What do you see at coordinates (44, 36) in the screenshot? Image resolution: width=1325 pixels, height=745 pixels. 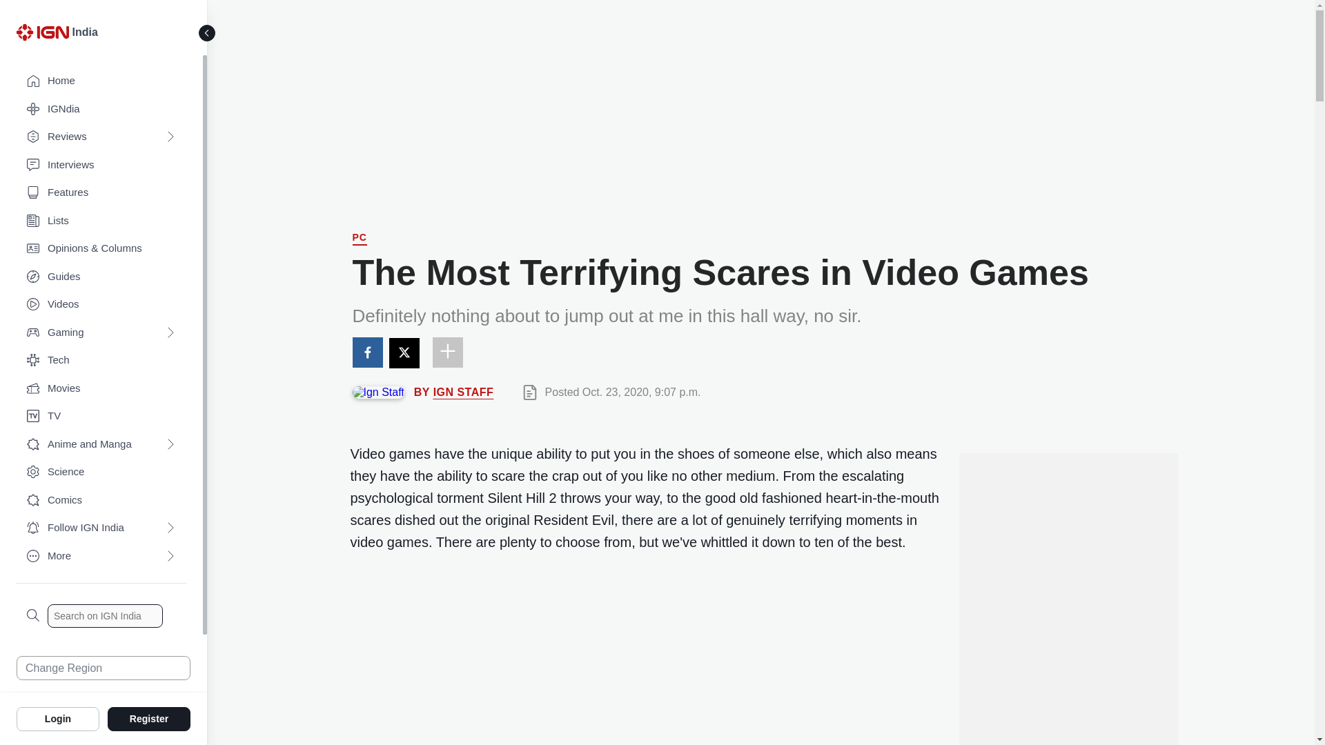 I see `IGN Logo` at bounding box center [44, 36].